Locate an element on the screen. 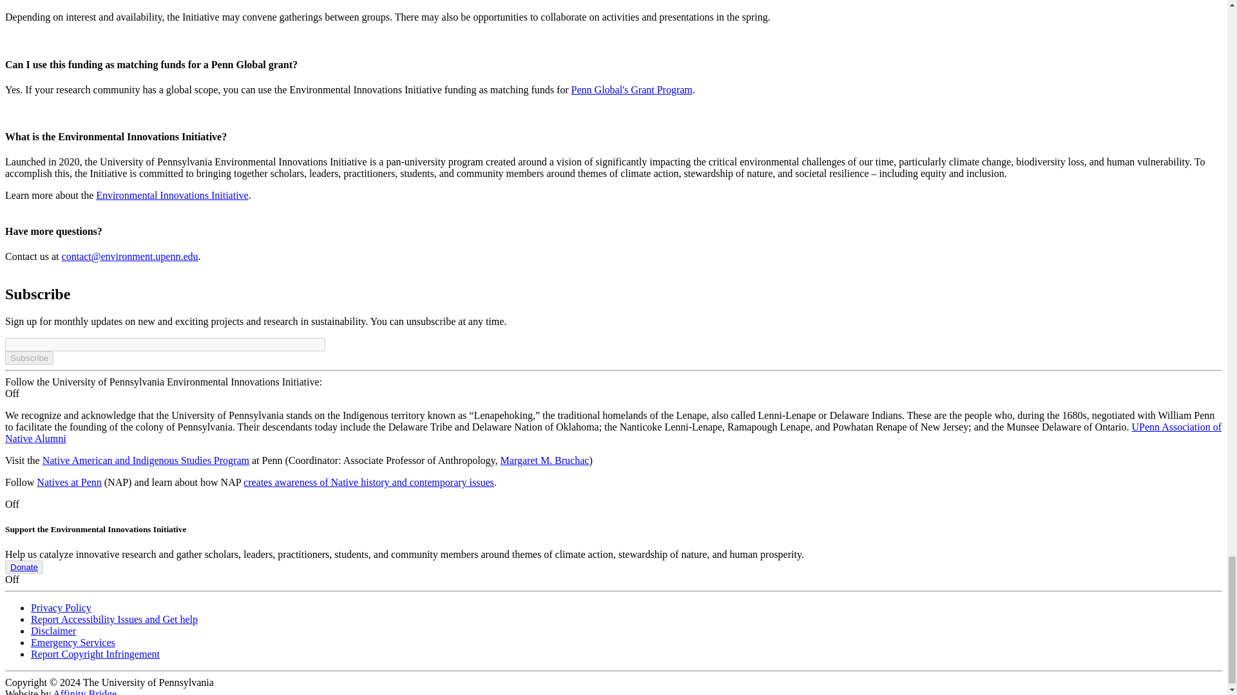 The image size is (1237, 695). Emergency Services is located at coordinates (73, 642).